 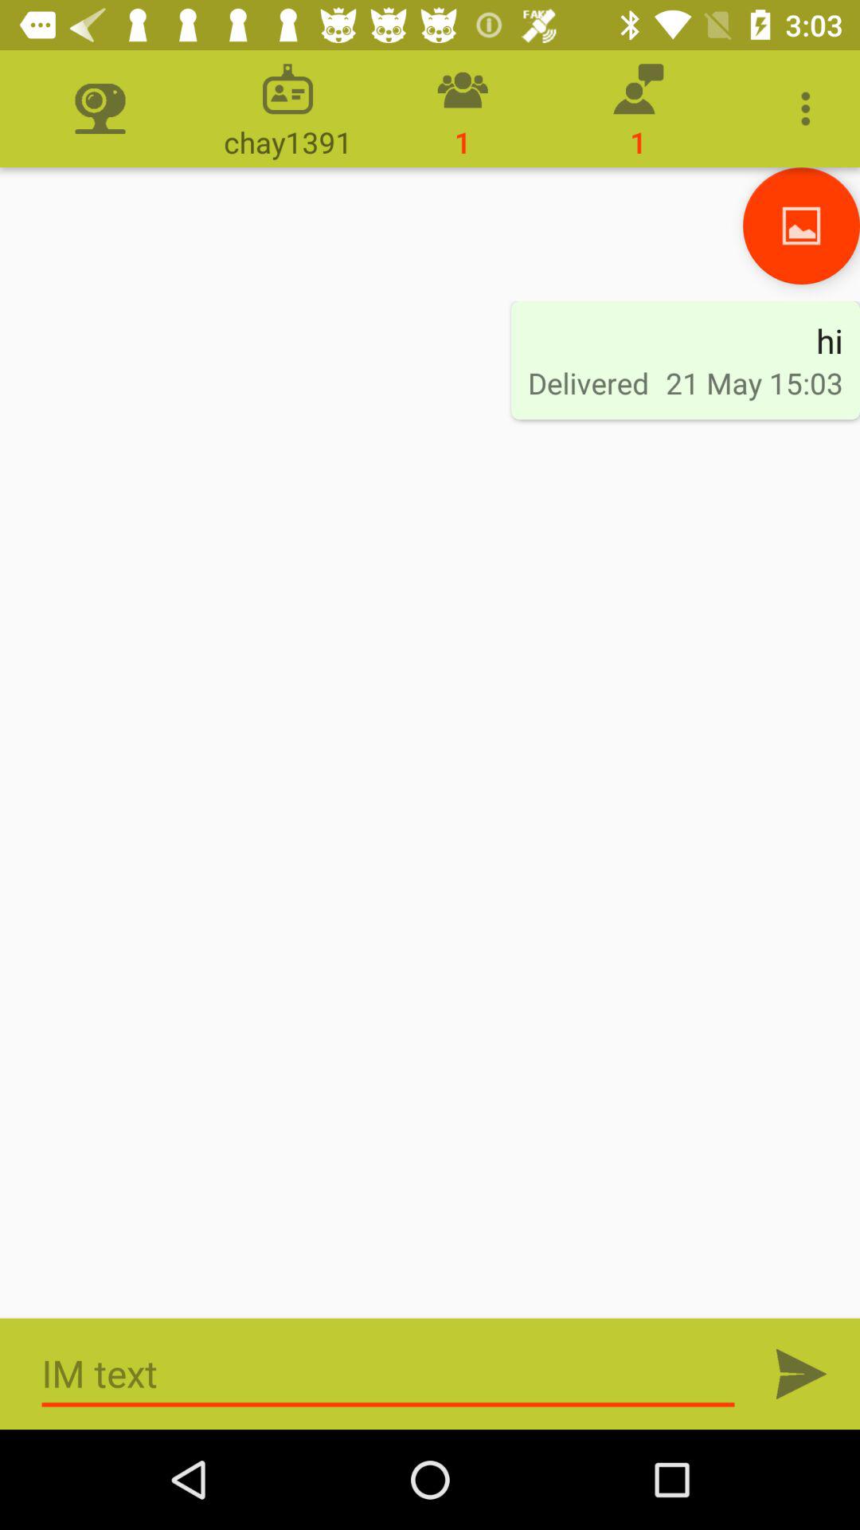 What do you see at coordinates (389, 1374) in the screenshot?
I see `enter message` at bounding box center [389, 1374].